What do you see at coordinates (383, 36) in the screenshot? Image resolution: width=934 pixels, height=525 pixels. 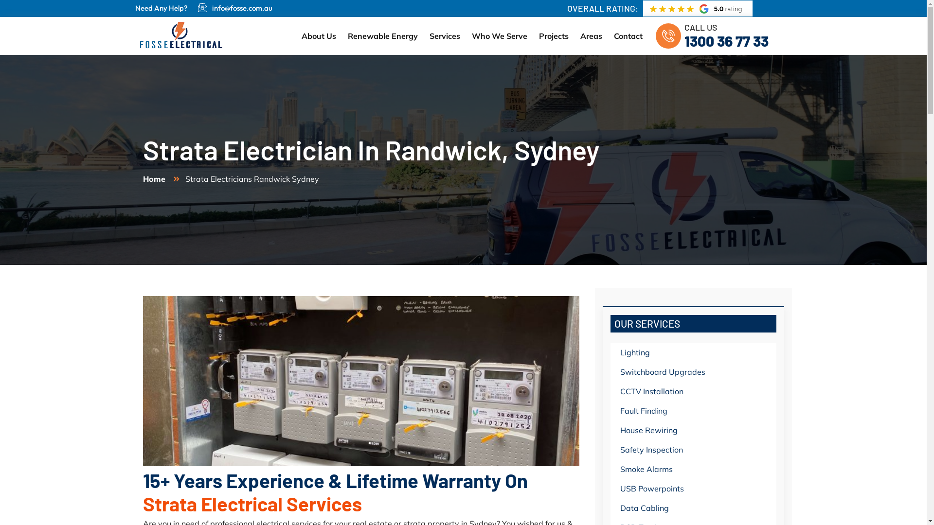 I see `Renewable Energy` at bounding box center [383, 36].